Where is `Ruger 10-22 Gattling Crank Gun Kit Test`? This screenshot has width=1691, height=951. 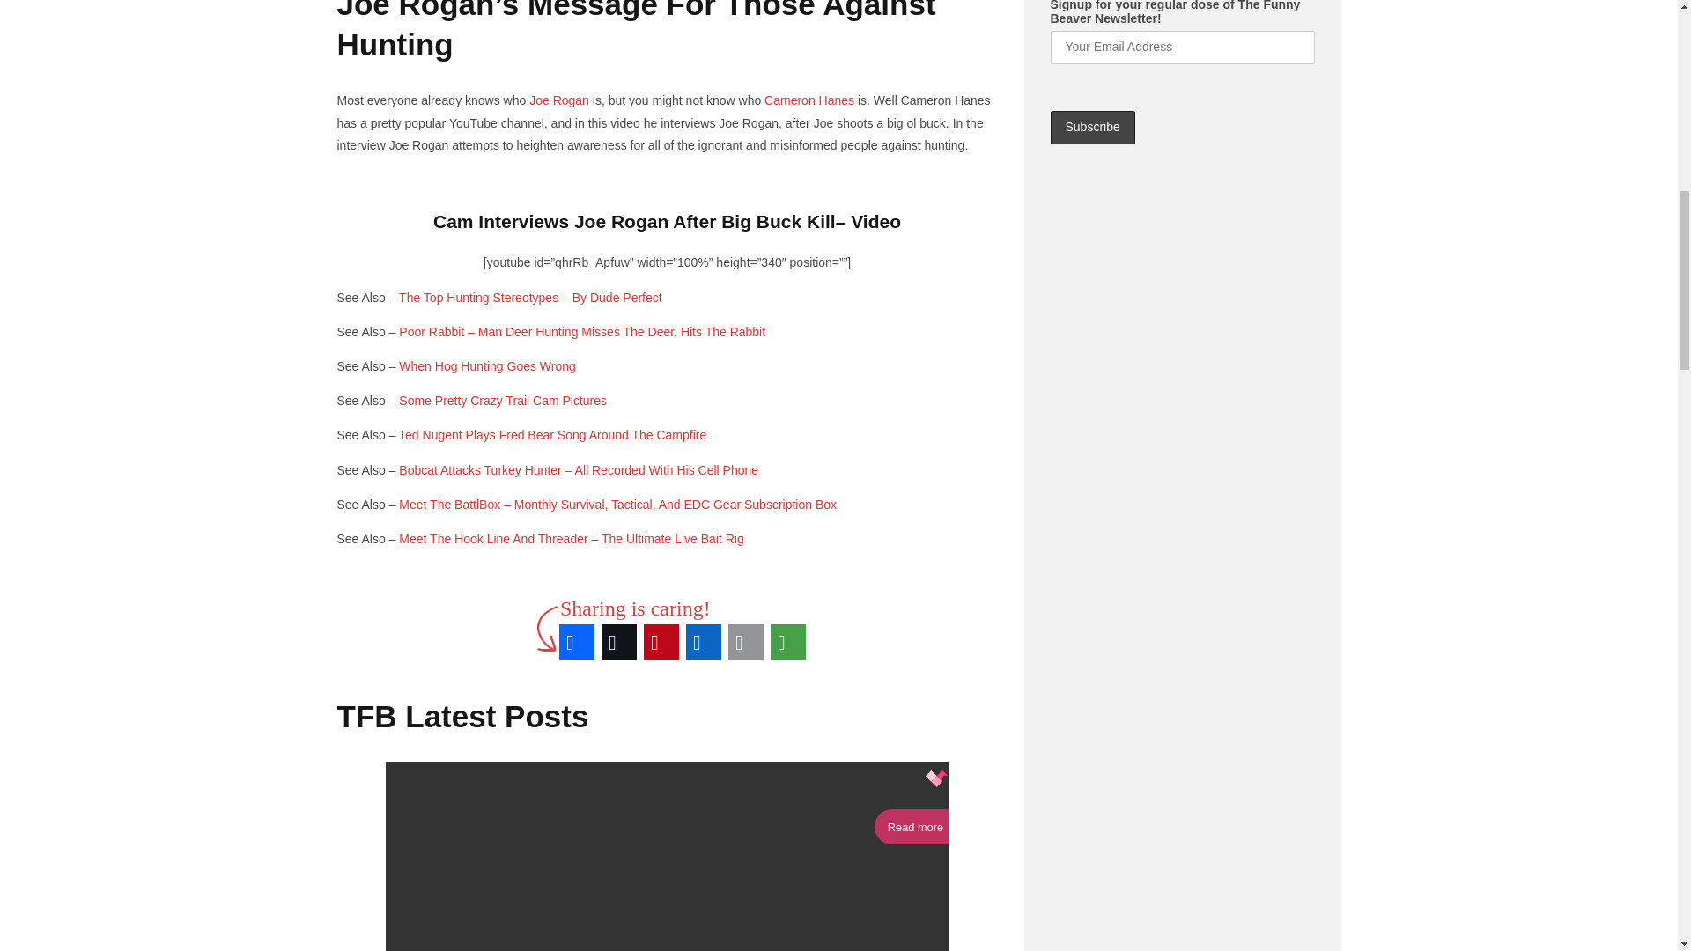
Ruger 10-22 Gattling Crank Gun Kit Test is located at coordinates (840, 221).